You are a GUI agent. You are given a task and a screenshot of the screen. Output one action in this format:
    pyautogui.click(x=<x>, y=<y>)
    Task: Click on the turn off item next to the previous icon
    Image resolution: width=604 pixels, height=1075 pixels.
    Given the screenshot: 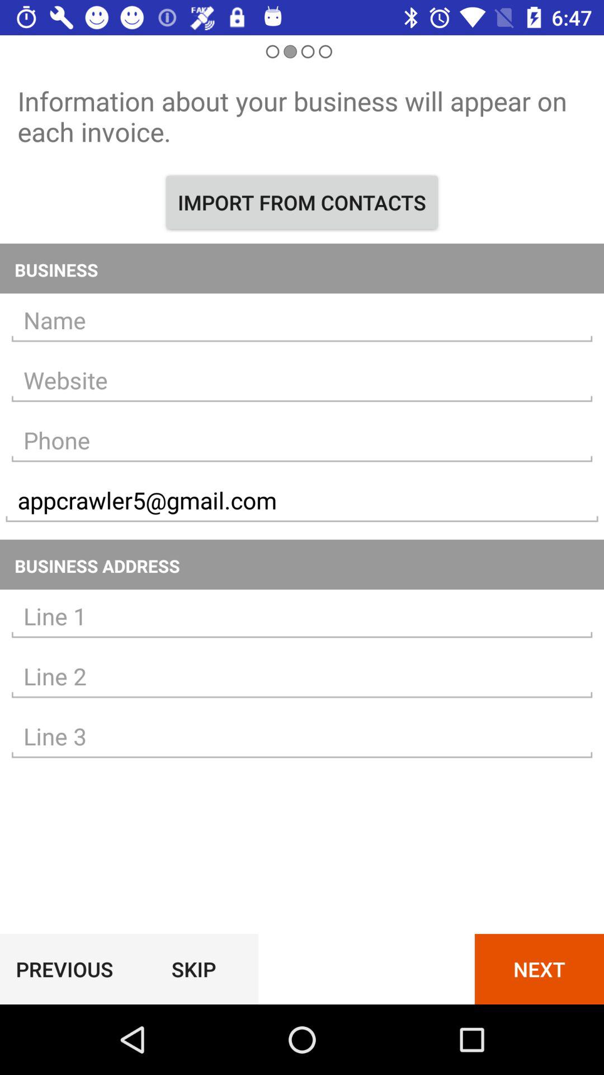 What is the action you would take?
    pyautogui.click(x=194, y=969)
    